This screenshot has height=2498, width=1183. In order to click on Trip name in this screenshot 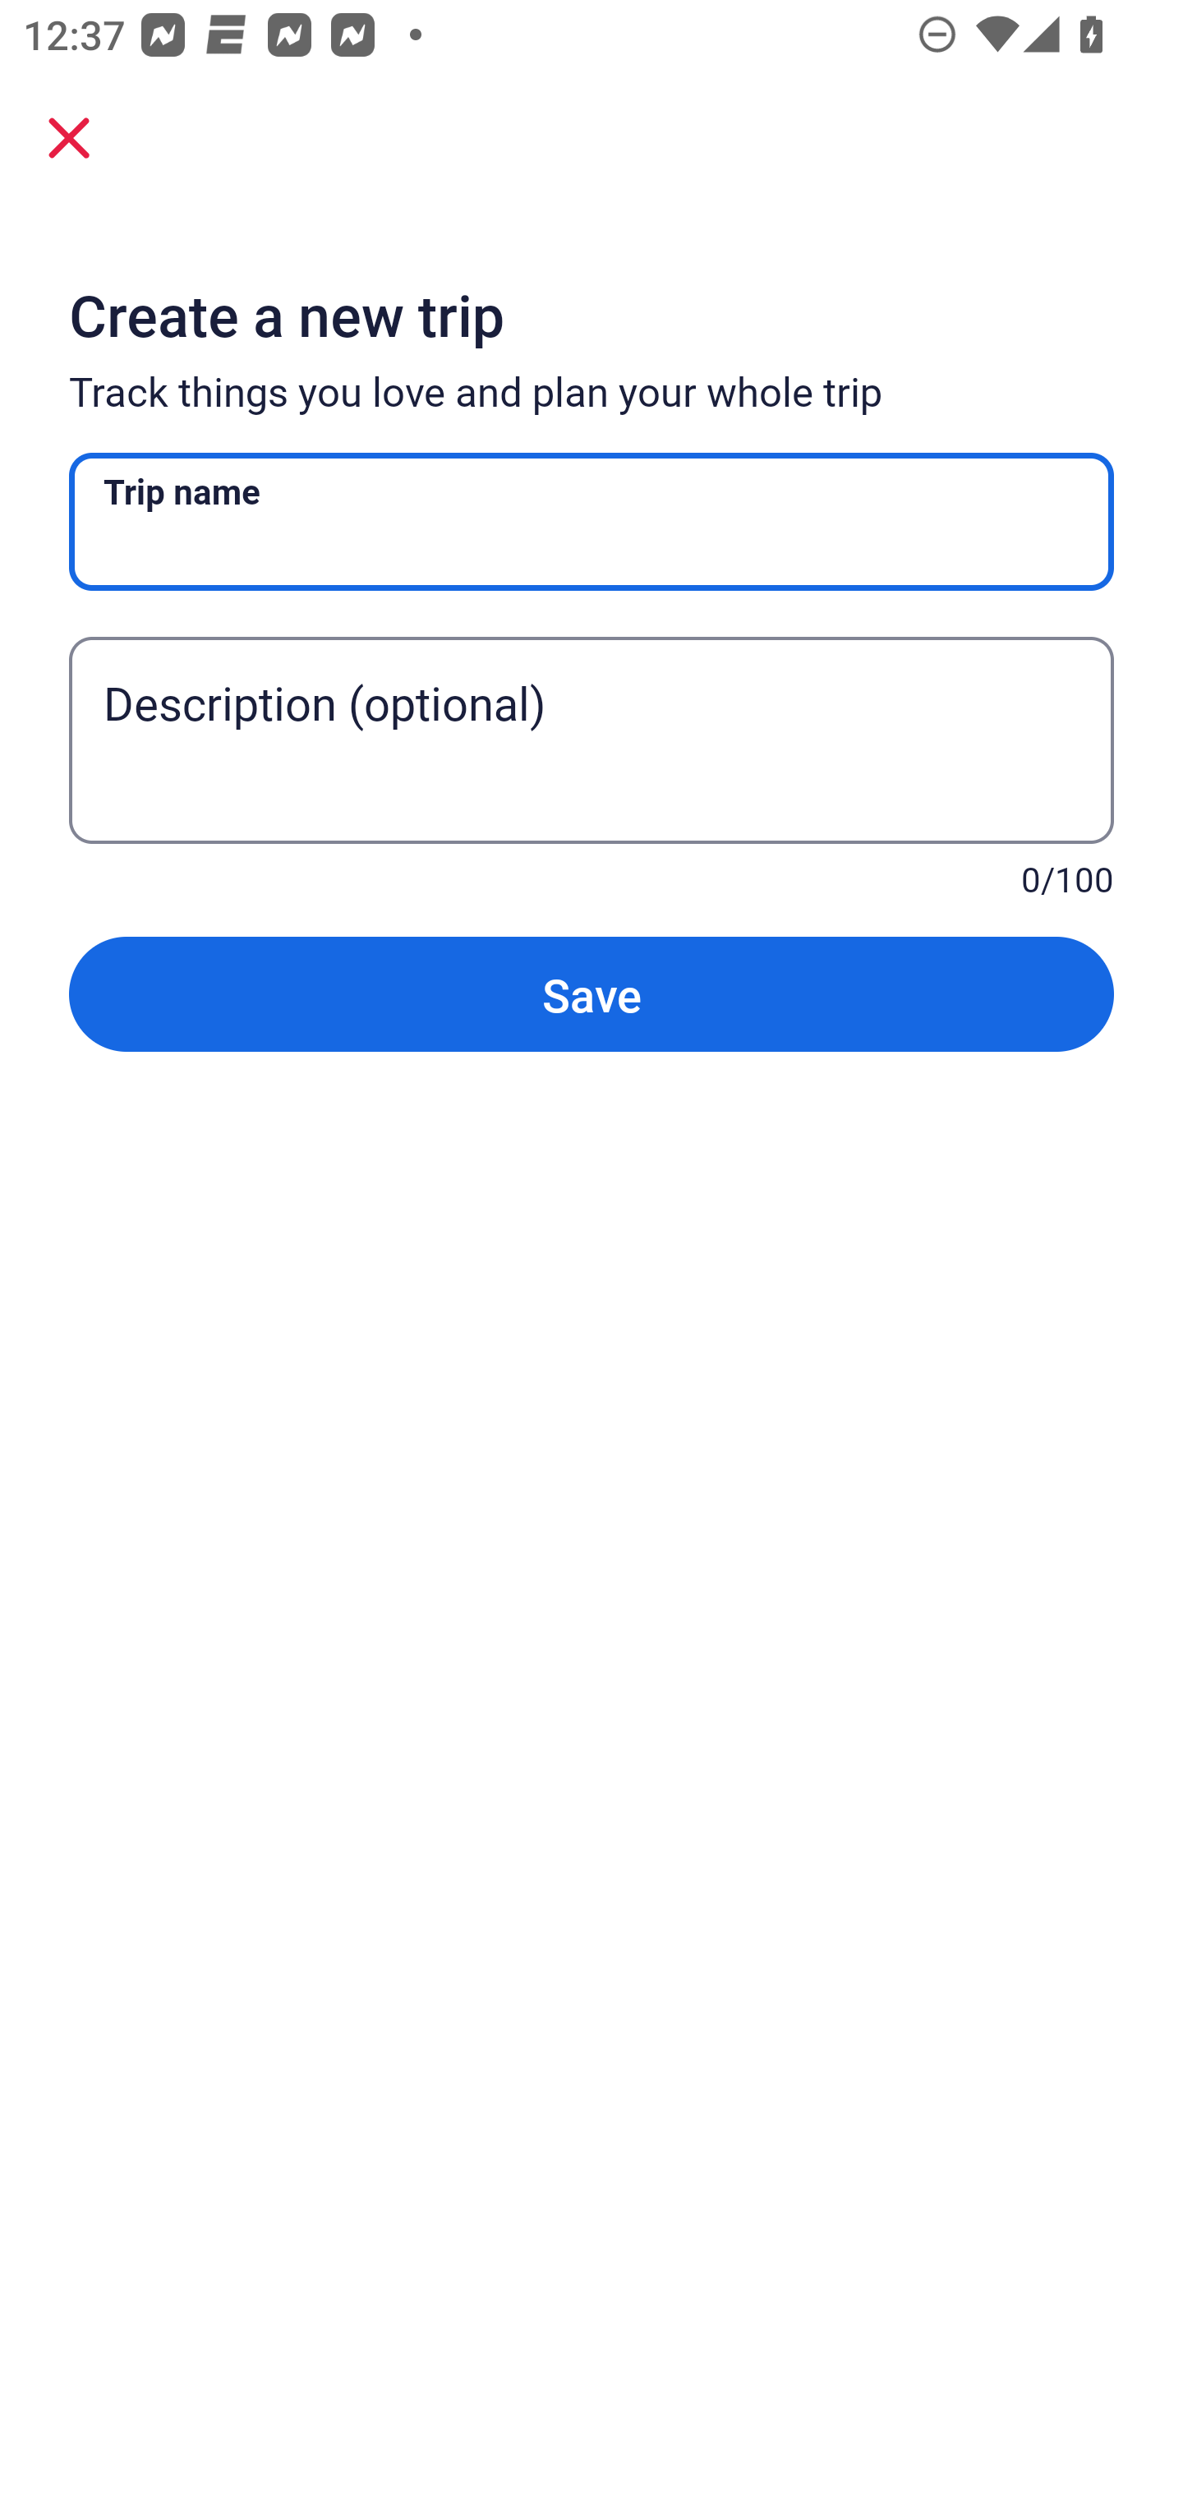, I will do `click(591, 522)`.